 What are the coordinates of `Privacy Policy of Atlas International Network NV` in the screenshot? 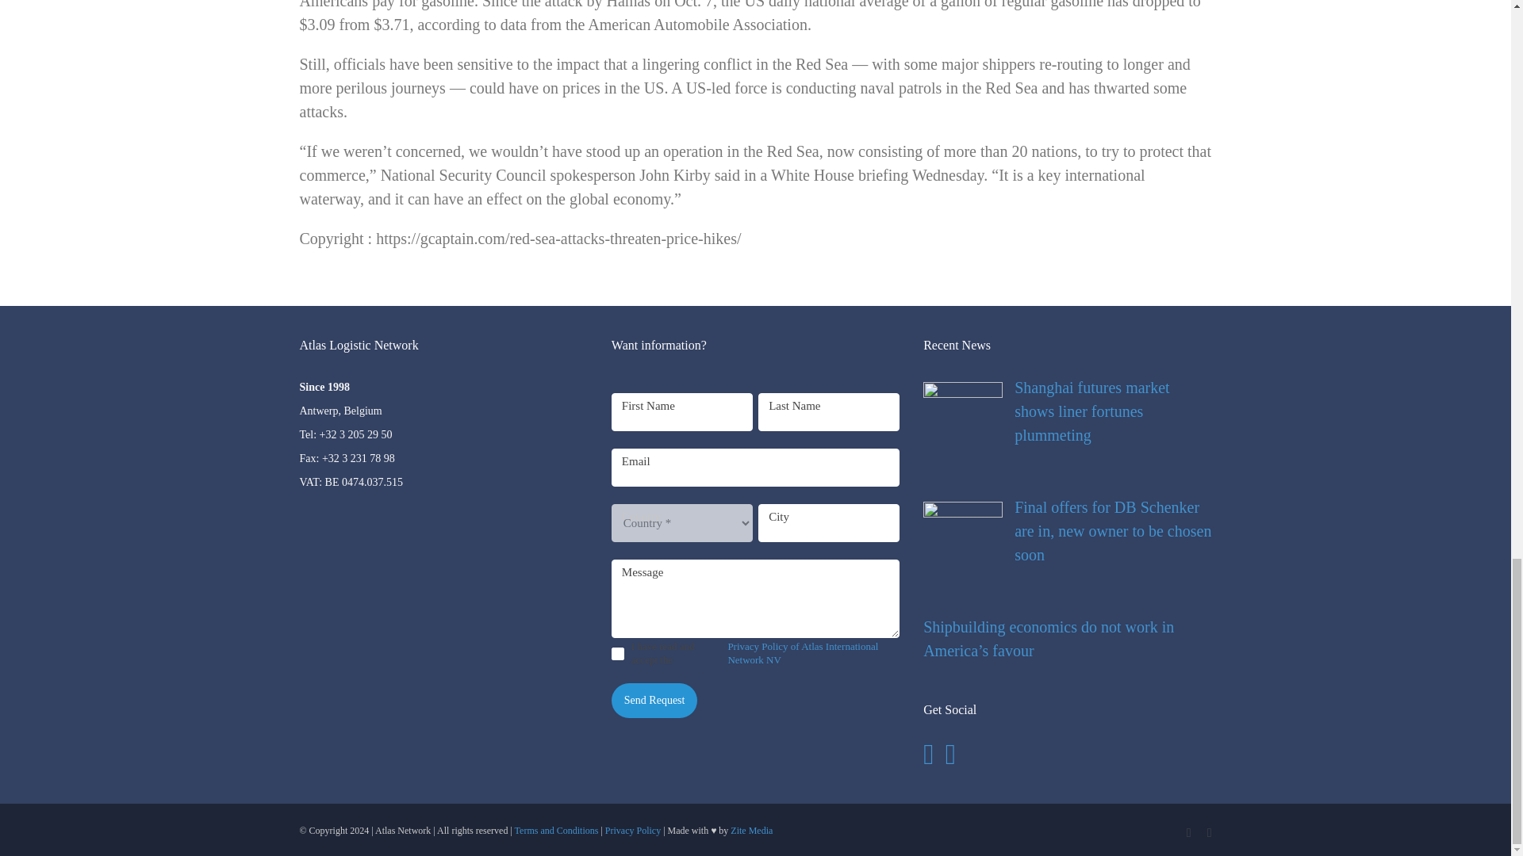 It's located at (814, 653).